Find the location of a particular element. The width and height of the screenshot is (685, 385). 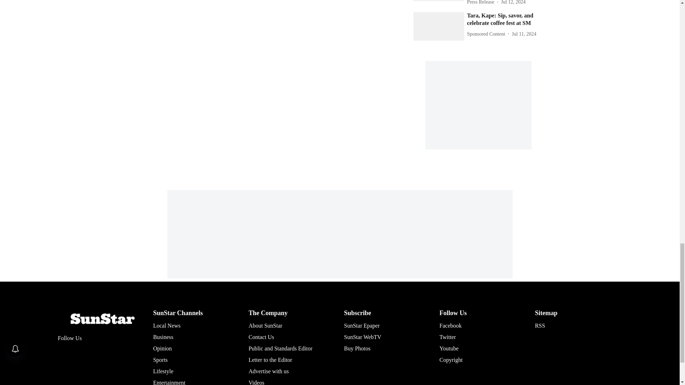

2024-07-12 02:00 is located at coordinates (513, 3).